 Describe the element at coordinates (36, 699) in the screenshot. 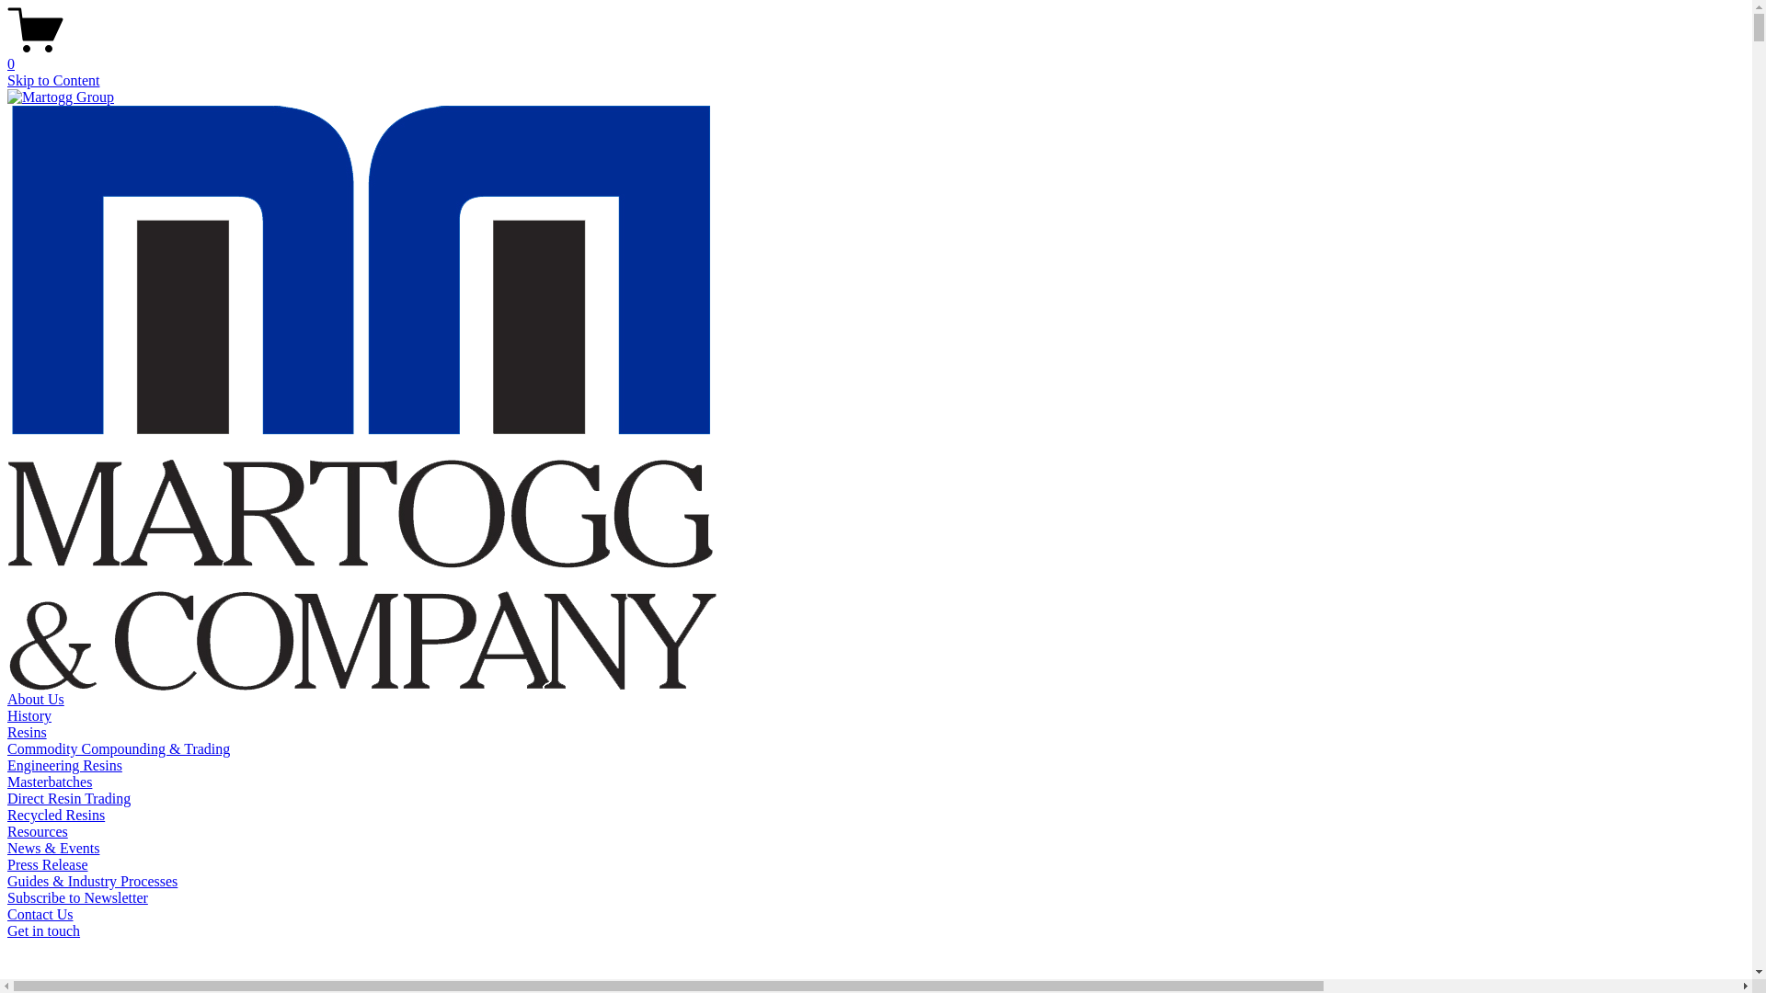

I see `About Us` at that location.